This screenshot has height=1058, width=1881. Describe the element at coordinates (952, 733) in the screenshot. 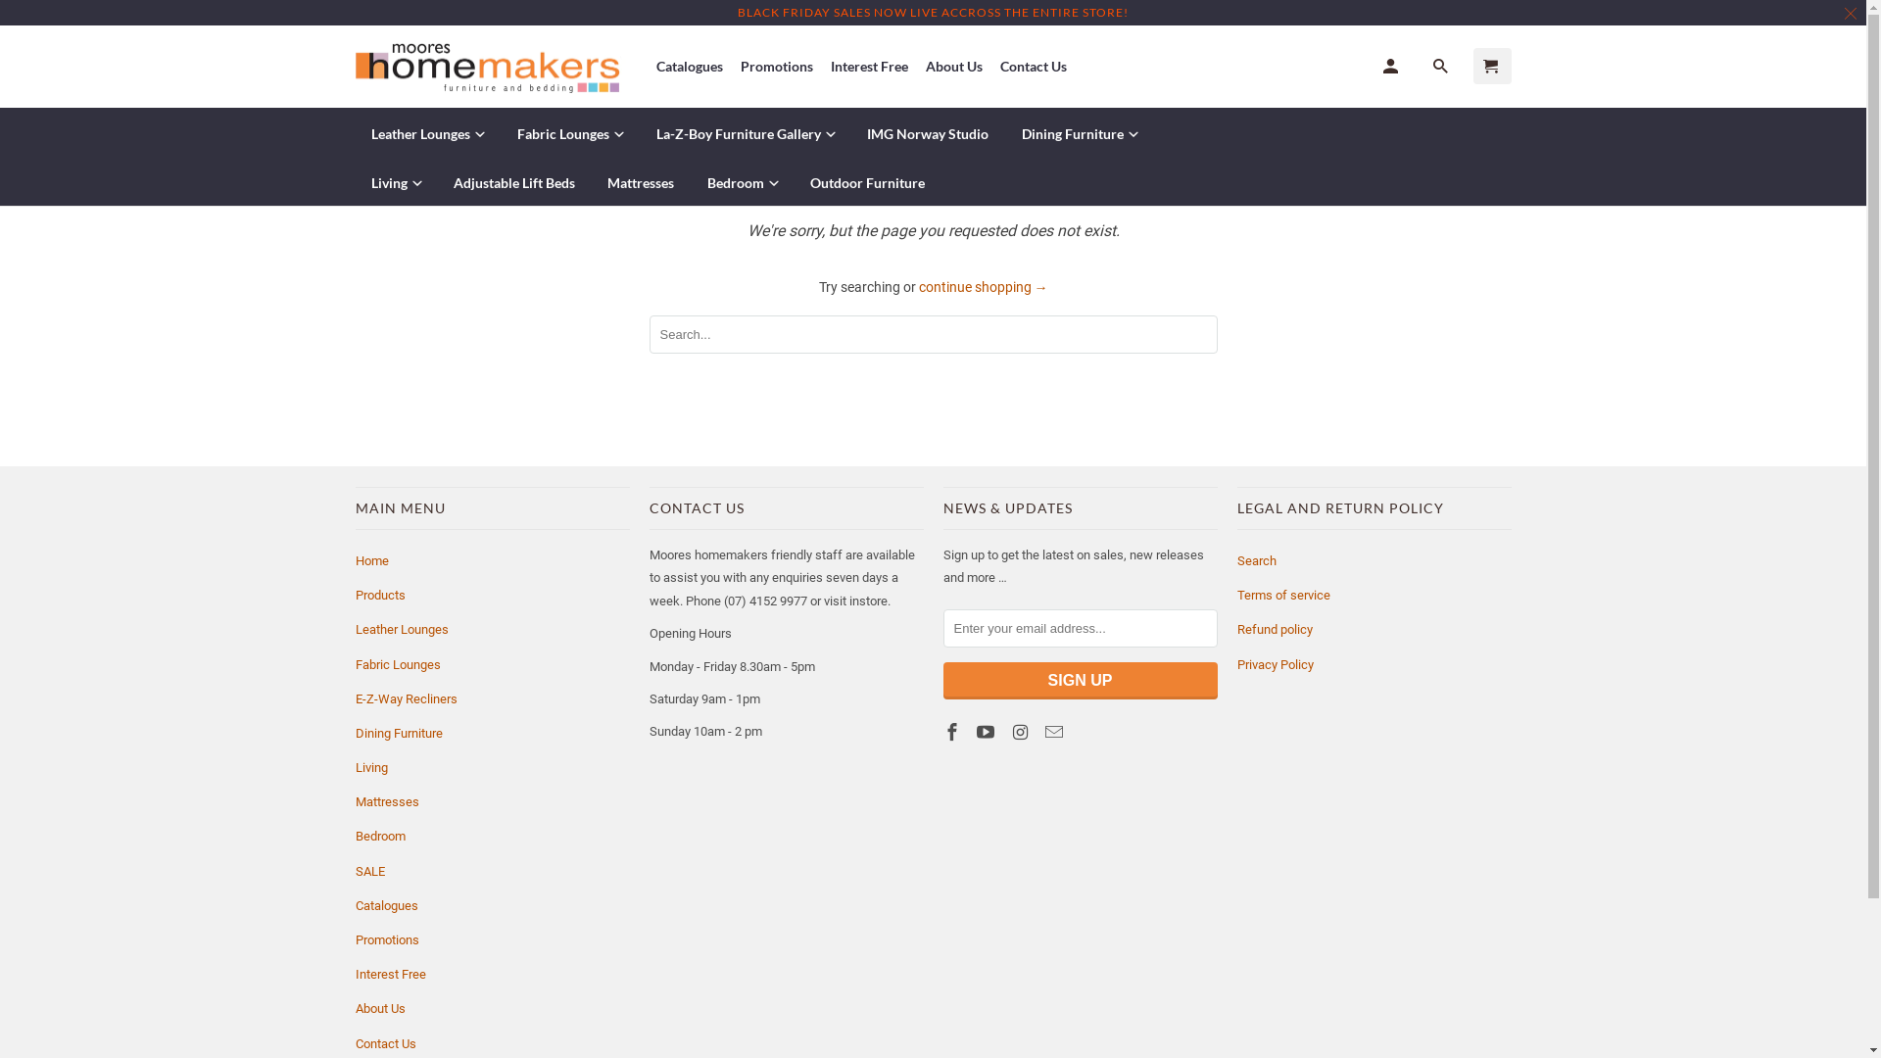

I see `Moores Homemakers on Facebook` at that location.